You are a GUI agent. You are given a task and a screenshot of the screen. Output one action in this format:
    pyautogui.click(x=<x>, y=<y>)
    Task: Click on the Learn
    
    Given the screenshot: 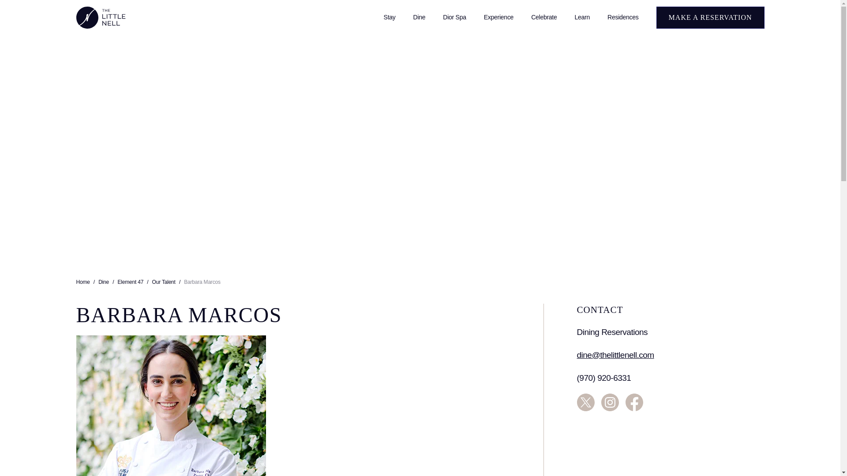 What is the action you would take?
    pyautogui.click(x=582, y=18)
    